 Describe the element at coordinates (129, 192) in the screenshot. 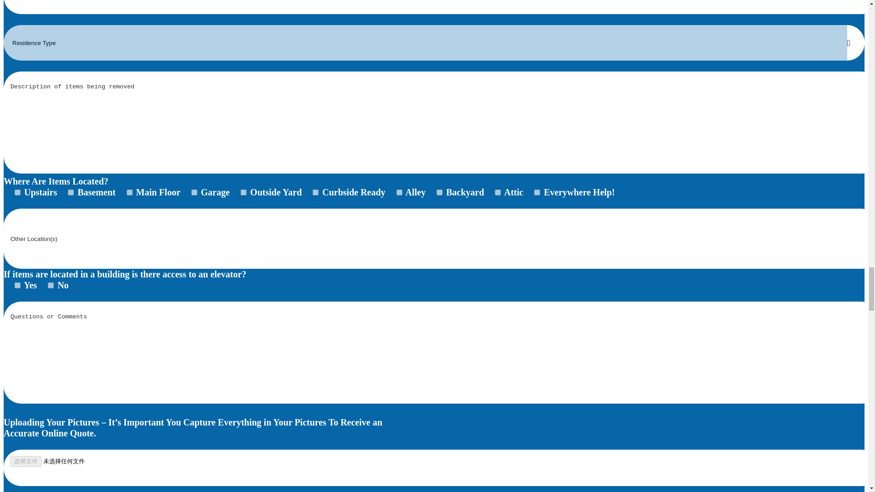

I see `Main Floor` at that location.